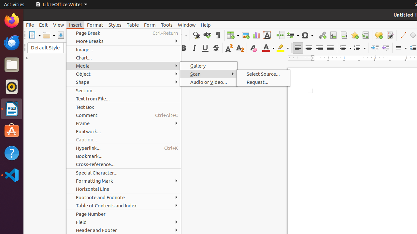 This screenshot has width=417, height=234. Describe the element at coordinates (12, 175) in the screenshot. I see `Visual Studio Code` at that location.